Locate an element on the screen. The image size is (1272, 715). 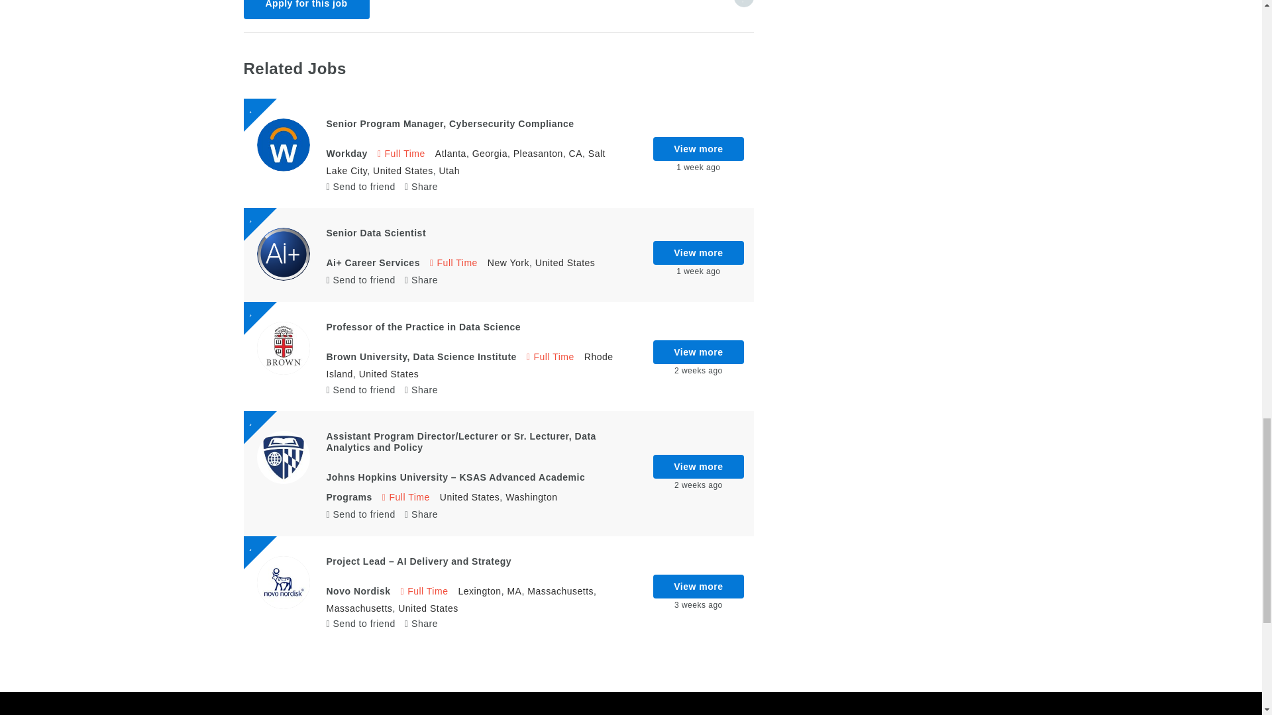
Senior Program Manager, Cybersecurity Compliance is located at coordinates (449, 124).